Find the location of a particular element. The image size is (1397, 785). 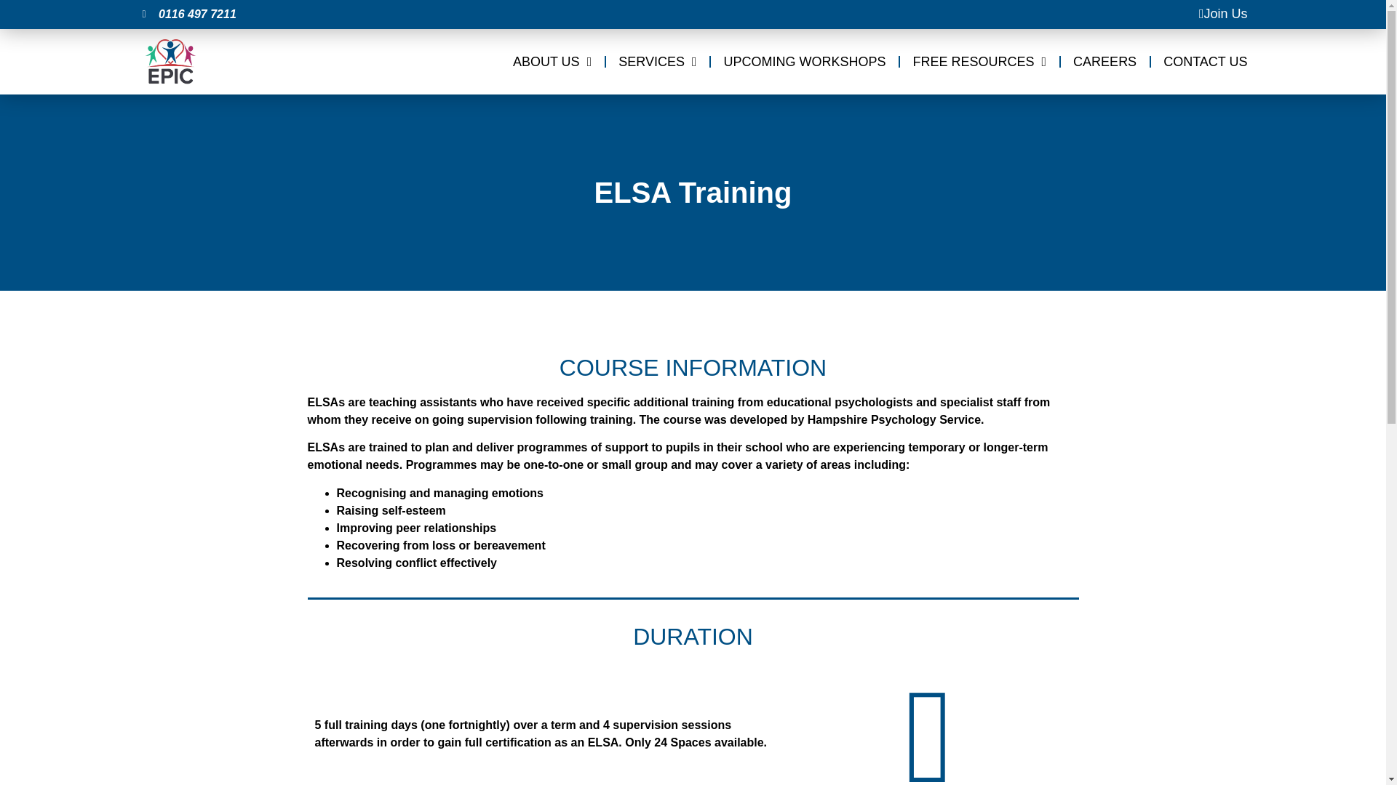

CONTACT US is located at coordinates (1205, 61).